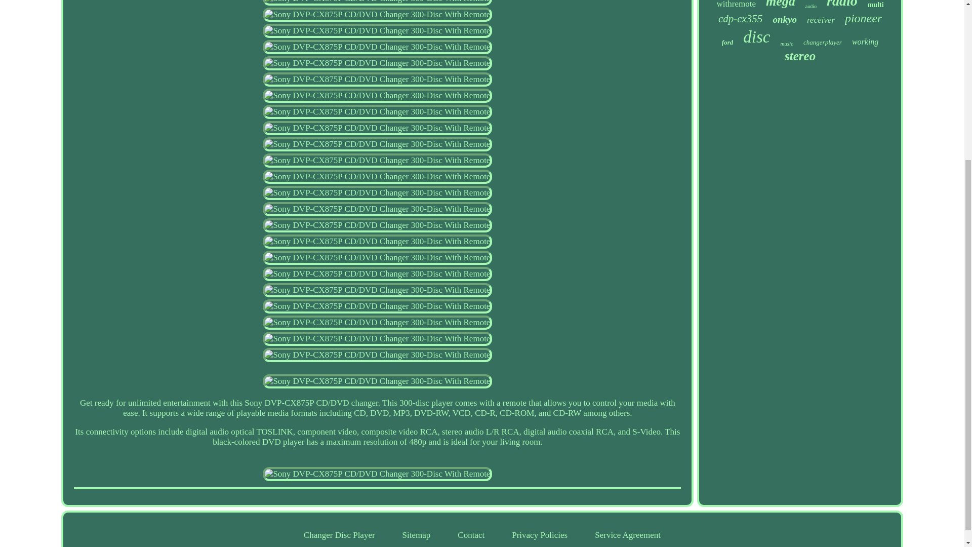 The height and width of the screenshot is (547, 972). What do you see at coordinates (736, 5) in the screenshot?
I see `withremote` at bounding box center [736, 5].